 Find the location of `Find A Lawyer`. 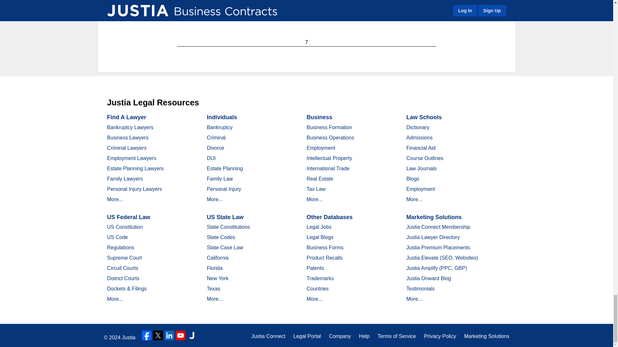

Find A Lawyer is located at coordinates (126, 117).